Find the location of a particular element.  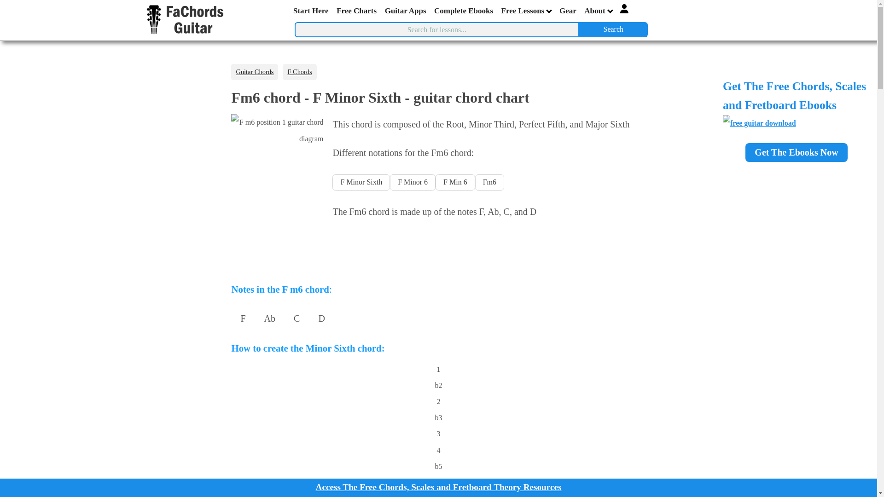

F Chords is located at coordinates (299, 72).